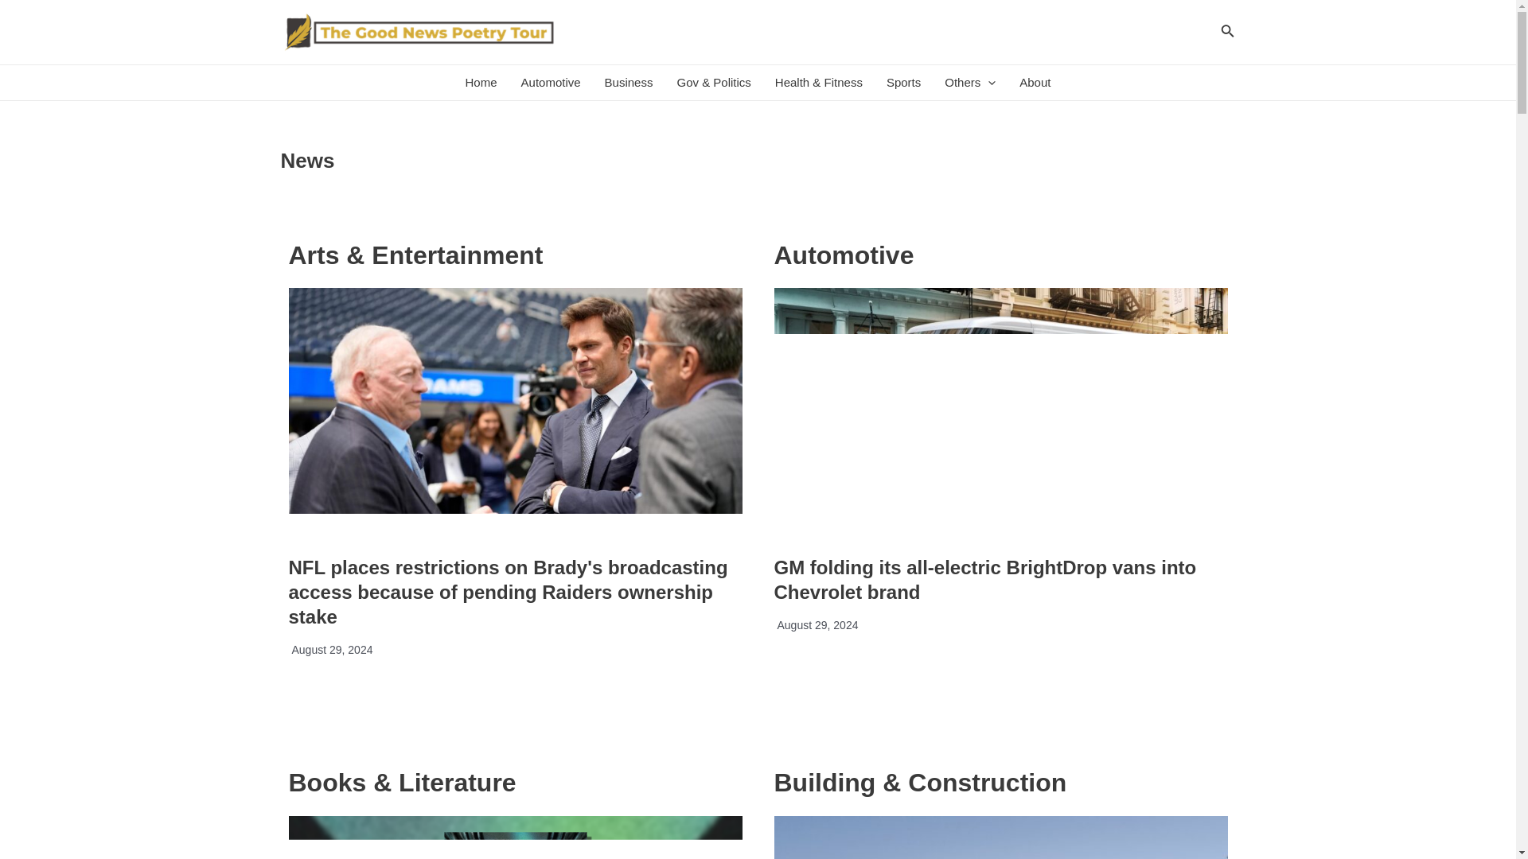 This screenshot has width=1528, height=859. I want to click on Others, so click(969, 83).